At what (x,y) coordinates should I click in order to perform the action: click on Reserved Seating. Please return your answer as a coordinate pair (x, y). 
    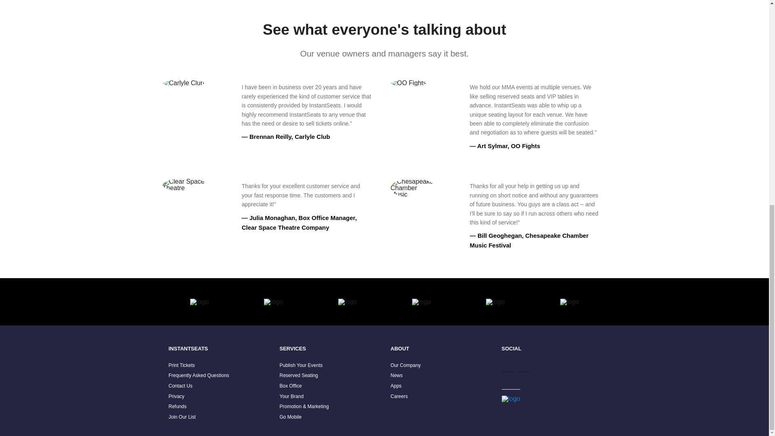
    Looking at the image, I should click on (298, 375).